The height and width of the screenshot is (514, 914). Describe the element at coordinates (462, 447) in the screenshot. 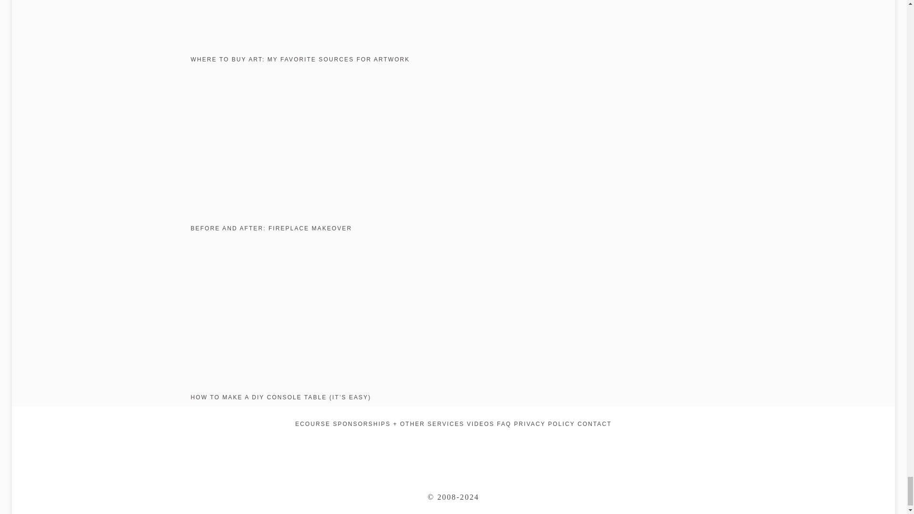

I see `Facebook` at that location.